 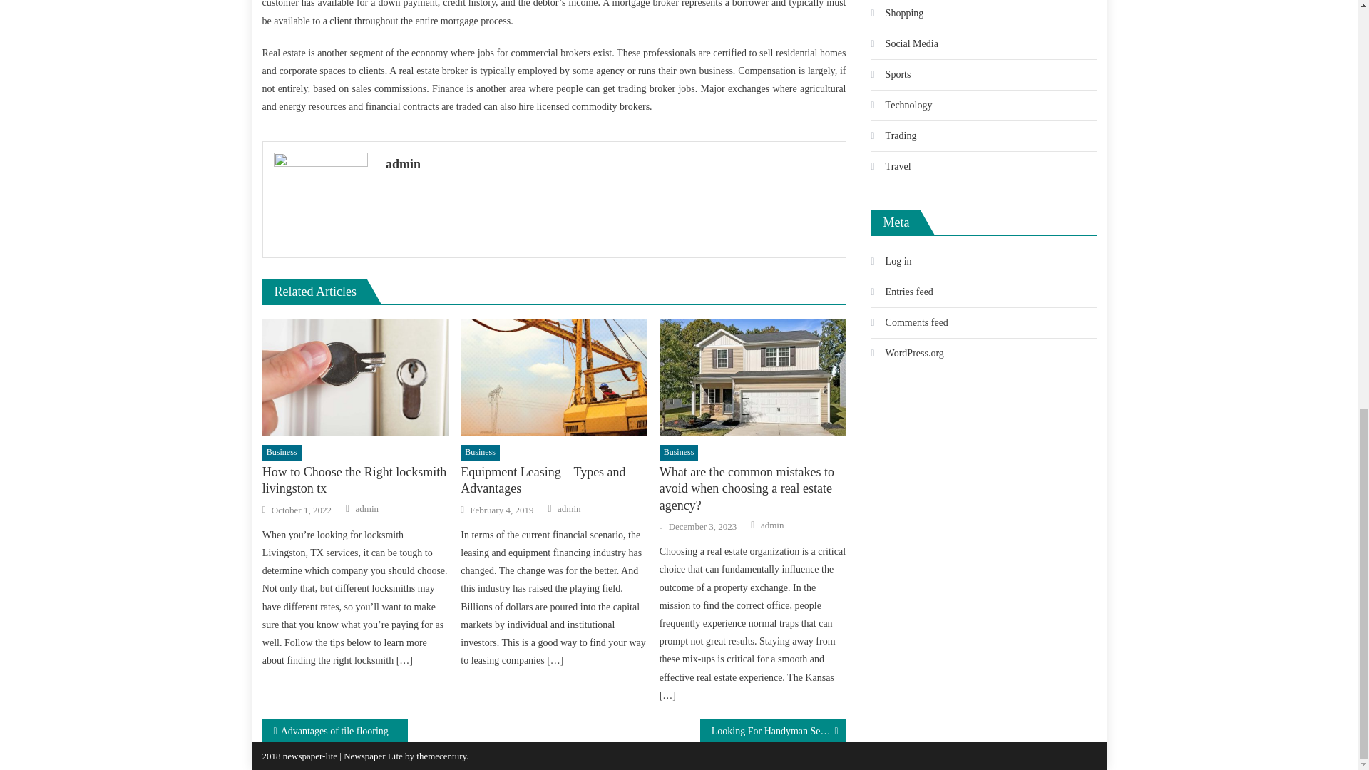 I want to click on October 1, 2022, so click(x=301, y=510).